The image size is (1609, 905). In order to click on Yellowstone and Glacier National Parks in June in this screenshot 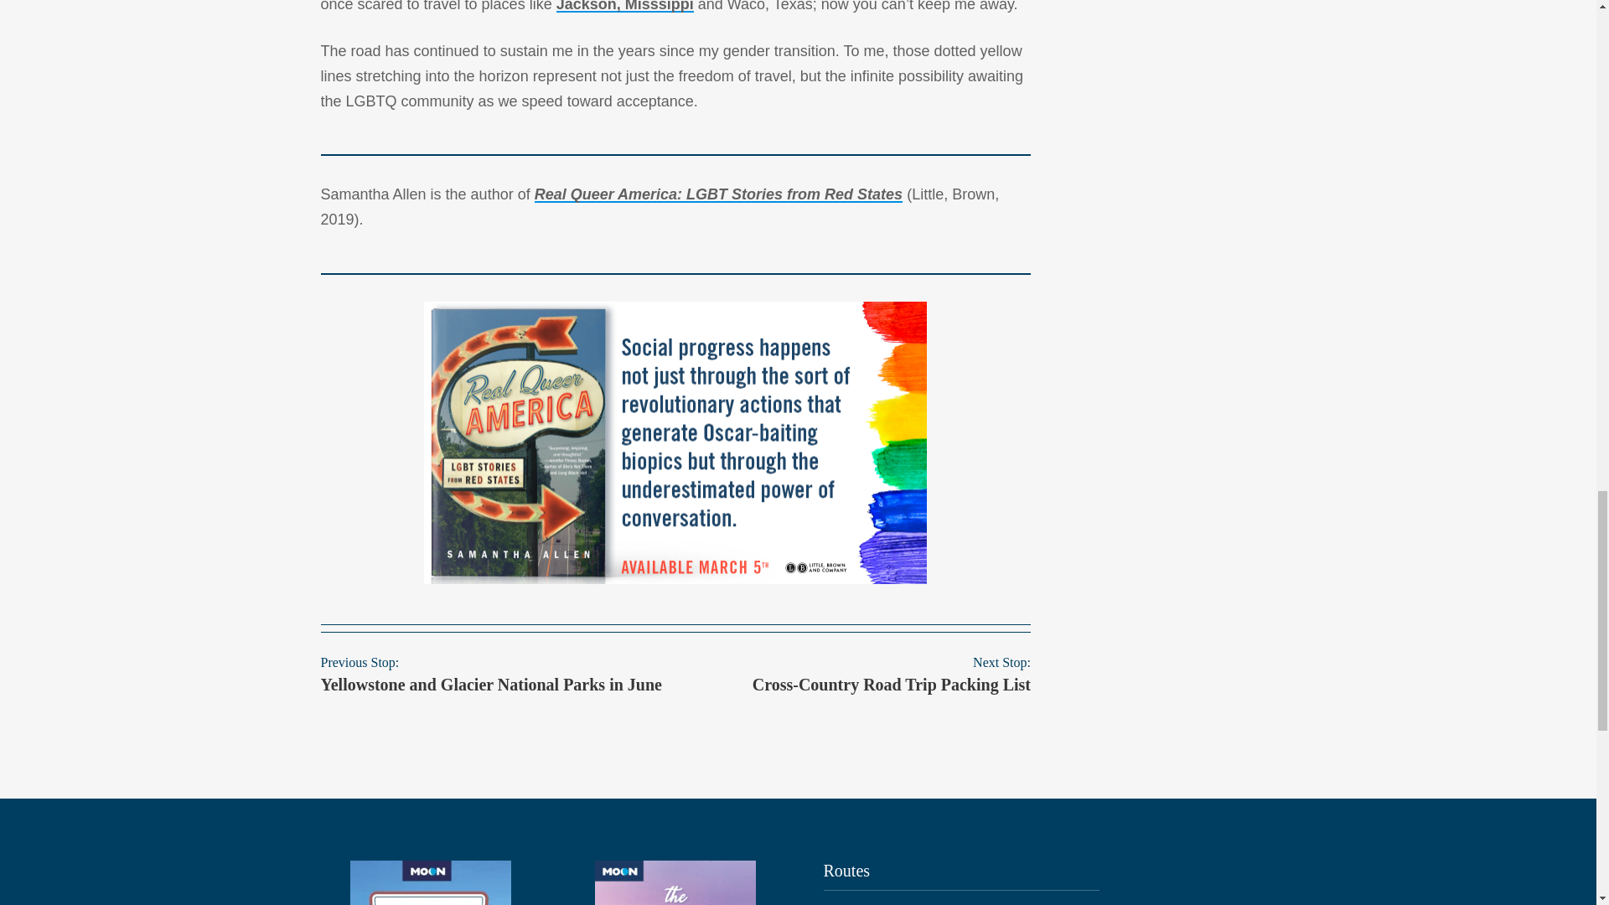, I will do `click(491, 684)`.